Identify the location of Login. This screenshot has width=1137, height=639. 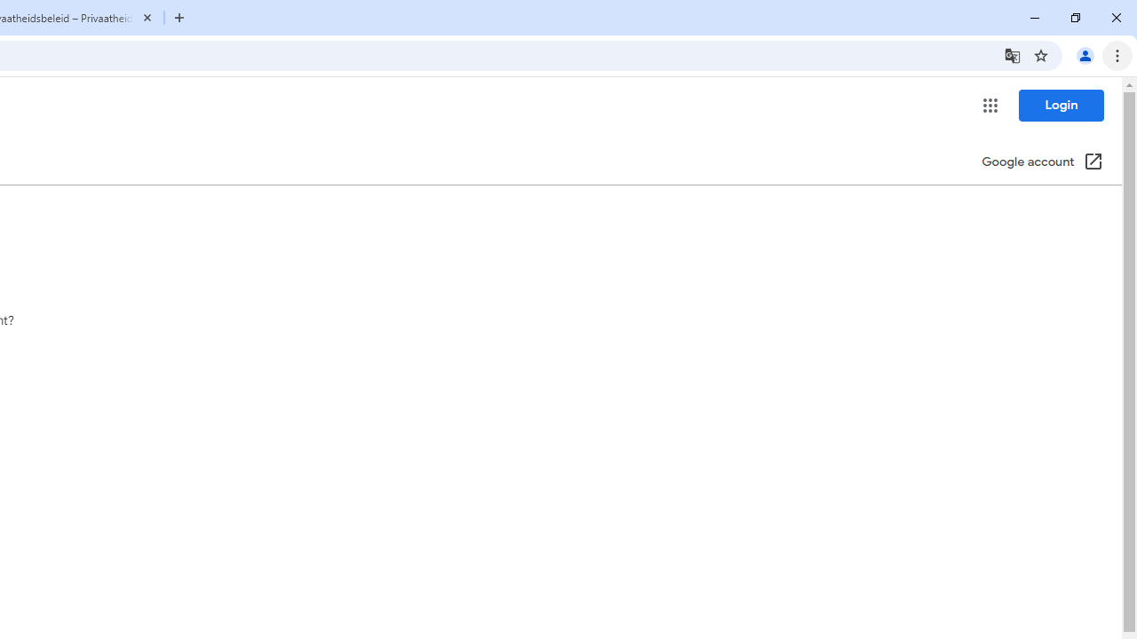
(1061, 105).